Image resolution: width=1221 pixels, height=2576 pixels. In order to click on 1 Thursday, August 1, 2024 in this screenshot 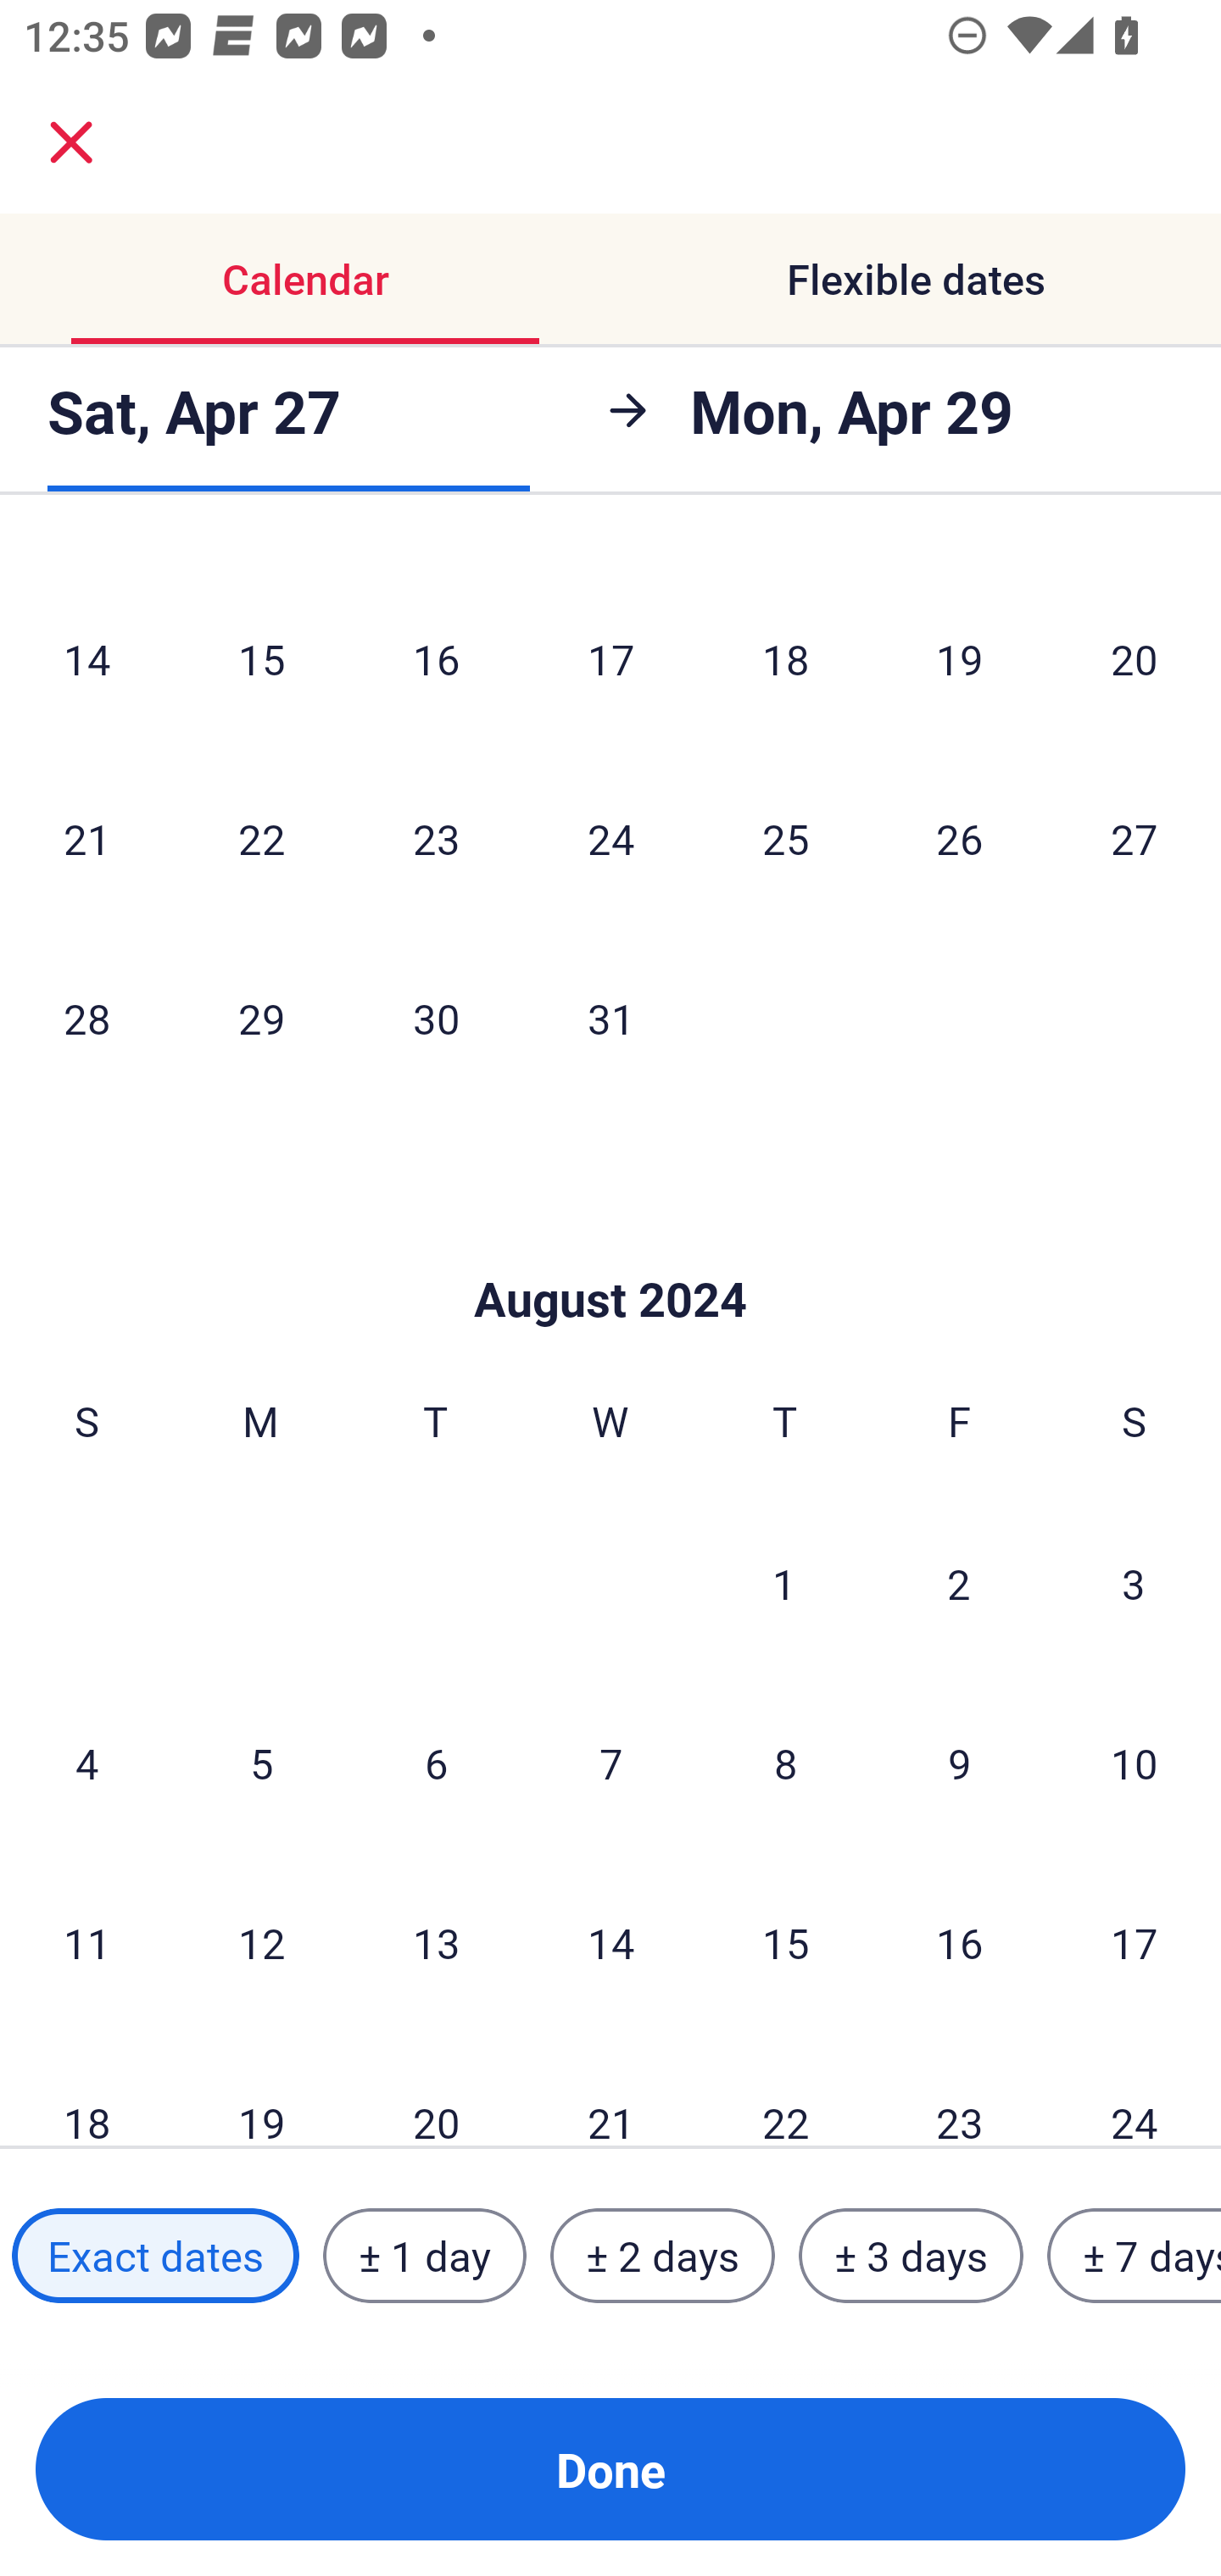, I will do `click(784, 1583)`.